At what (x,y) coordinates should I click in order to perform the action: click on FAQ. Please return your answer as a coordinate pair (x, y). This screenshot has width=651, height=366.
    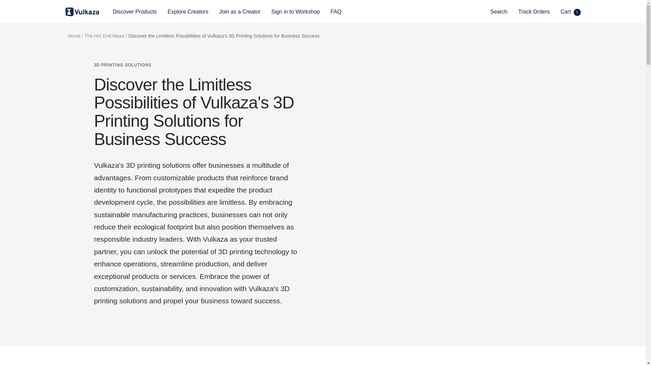
    Looking at the image, I should click on (570, 12).